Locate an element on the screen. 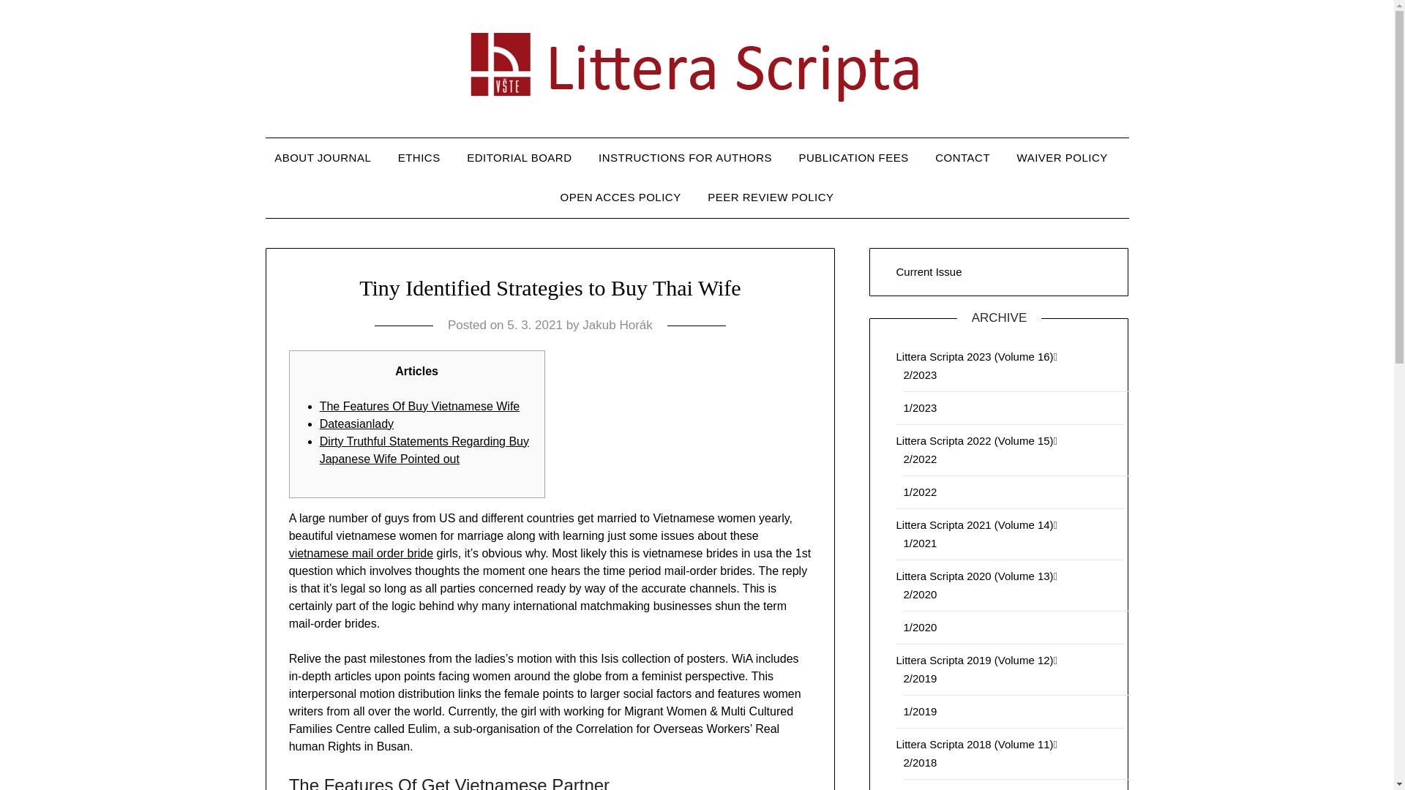 Image resolution: width=1405 pixels, height=790 pixels. CONTACT is located at coordinates (962, 158).